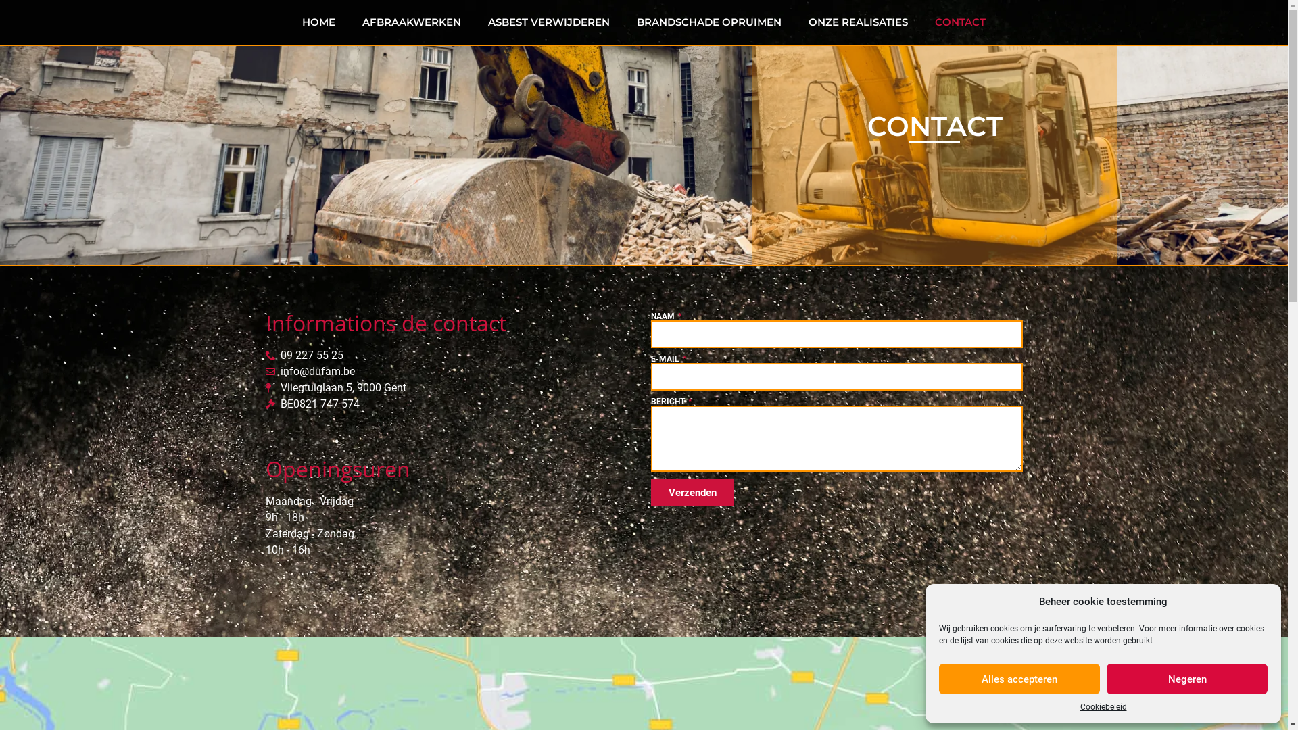 This screenshot has height=730, width=1298. Describe the element at coordinates (319, 22) in the screenshot. I see `HOME` at that location.